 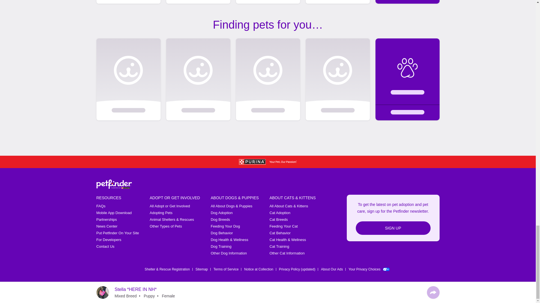 What do you see at coordinates (392, 293) in the screenshot?
I see `Twitter` at bounding box center [392, 293].